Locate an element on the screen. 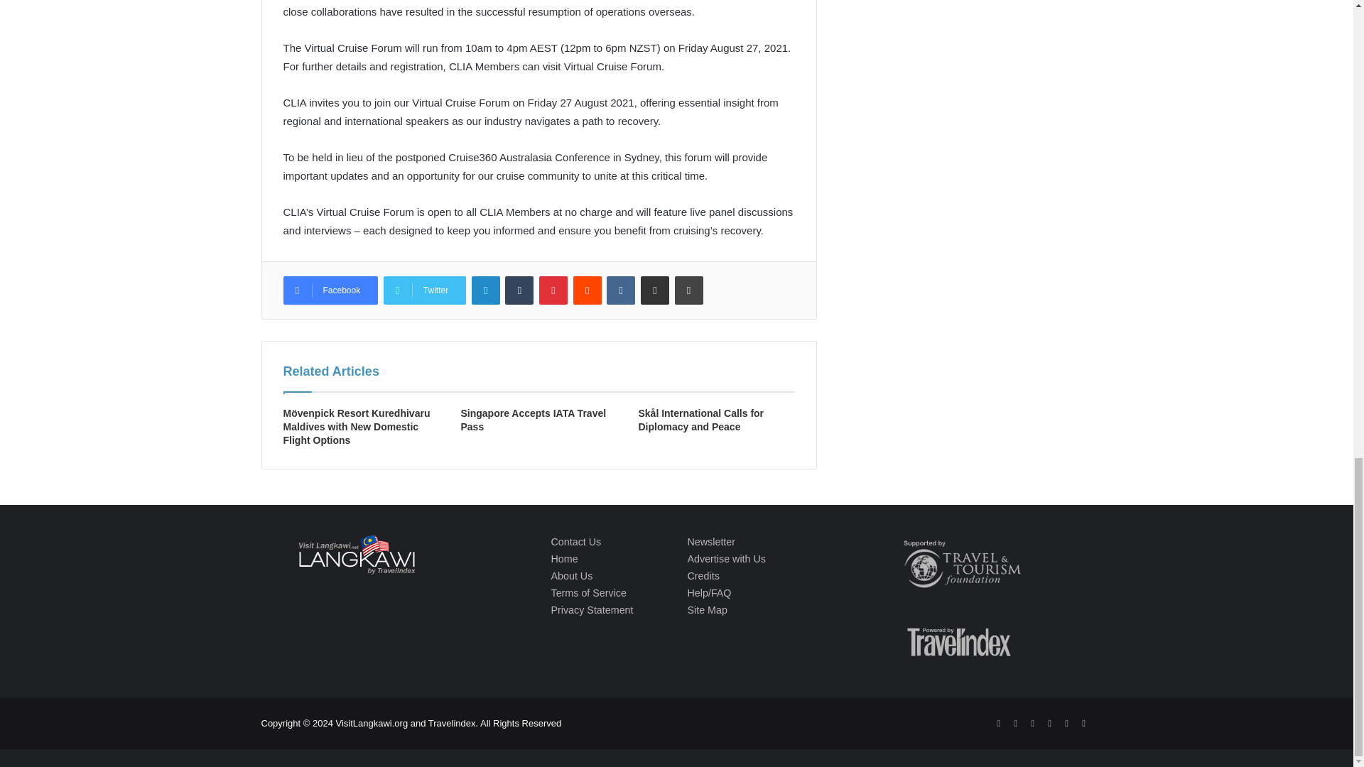 This screenshot has height=767, width=1364. Share via Email is located at coordinates (655, 290).